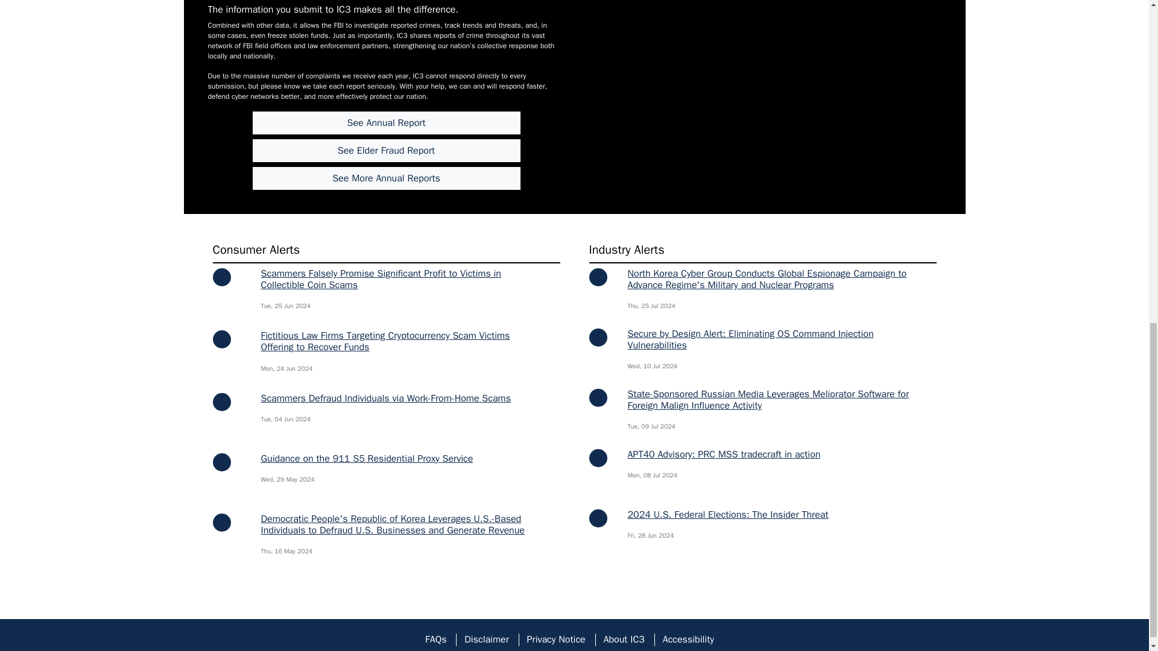  I want to click on APT40 Advisory: PRC MSS tradecraft in action, so click(724, 454).